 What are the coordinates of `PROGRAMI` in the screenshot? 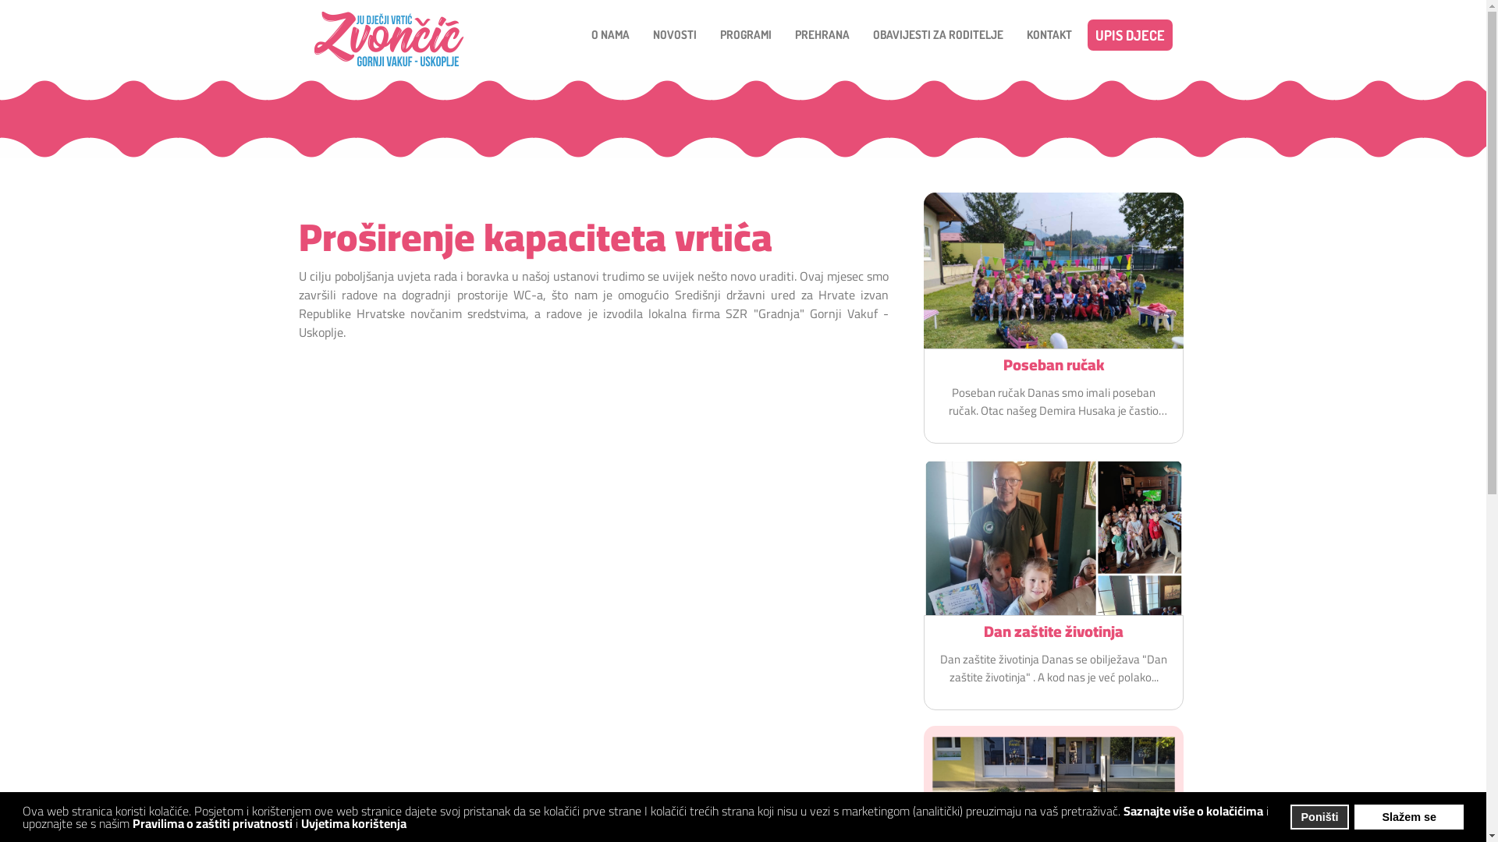 It's located at (745, 35).